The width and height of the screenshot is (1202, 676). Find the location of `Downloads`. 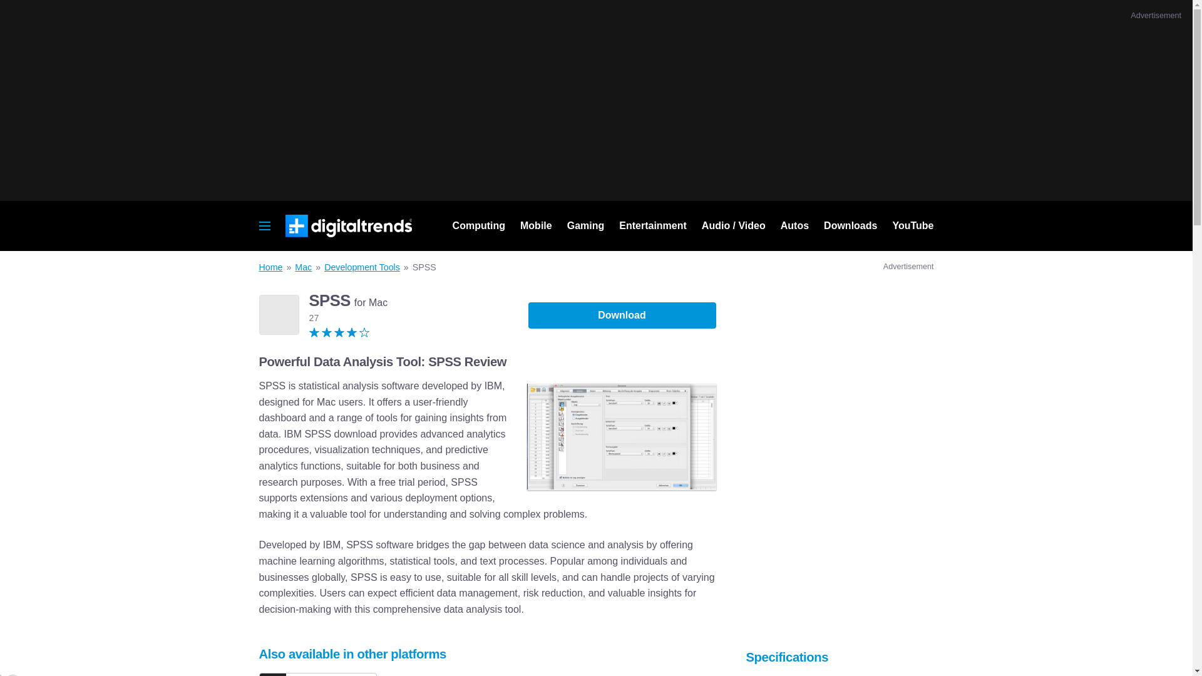

Downloads is located at coordinates (850, 225).